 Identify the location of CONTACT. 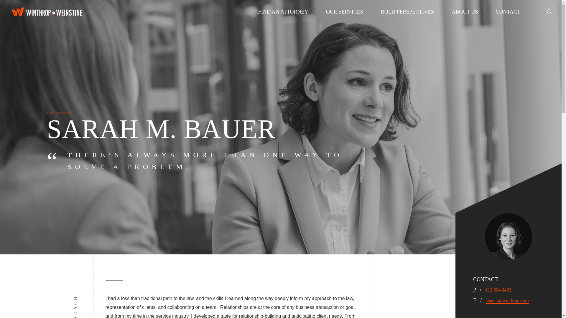
(508, 12).